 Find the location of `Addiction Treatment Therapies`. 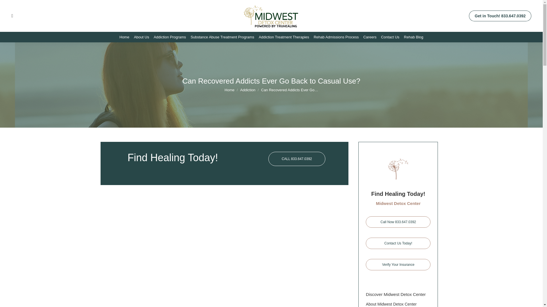

Addiction Treatment Therapies is located at coordinates (284, 37).